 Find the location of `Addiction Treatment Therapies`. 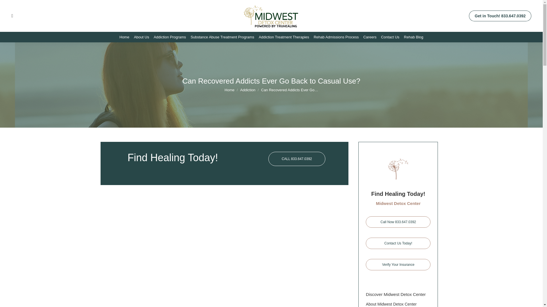

Addiction Treatment Therapies is located at coordinates (284, 37).